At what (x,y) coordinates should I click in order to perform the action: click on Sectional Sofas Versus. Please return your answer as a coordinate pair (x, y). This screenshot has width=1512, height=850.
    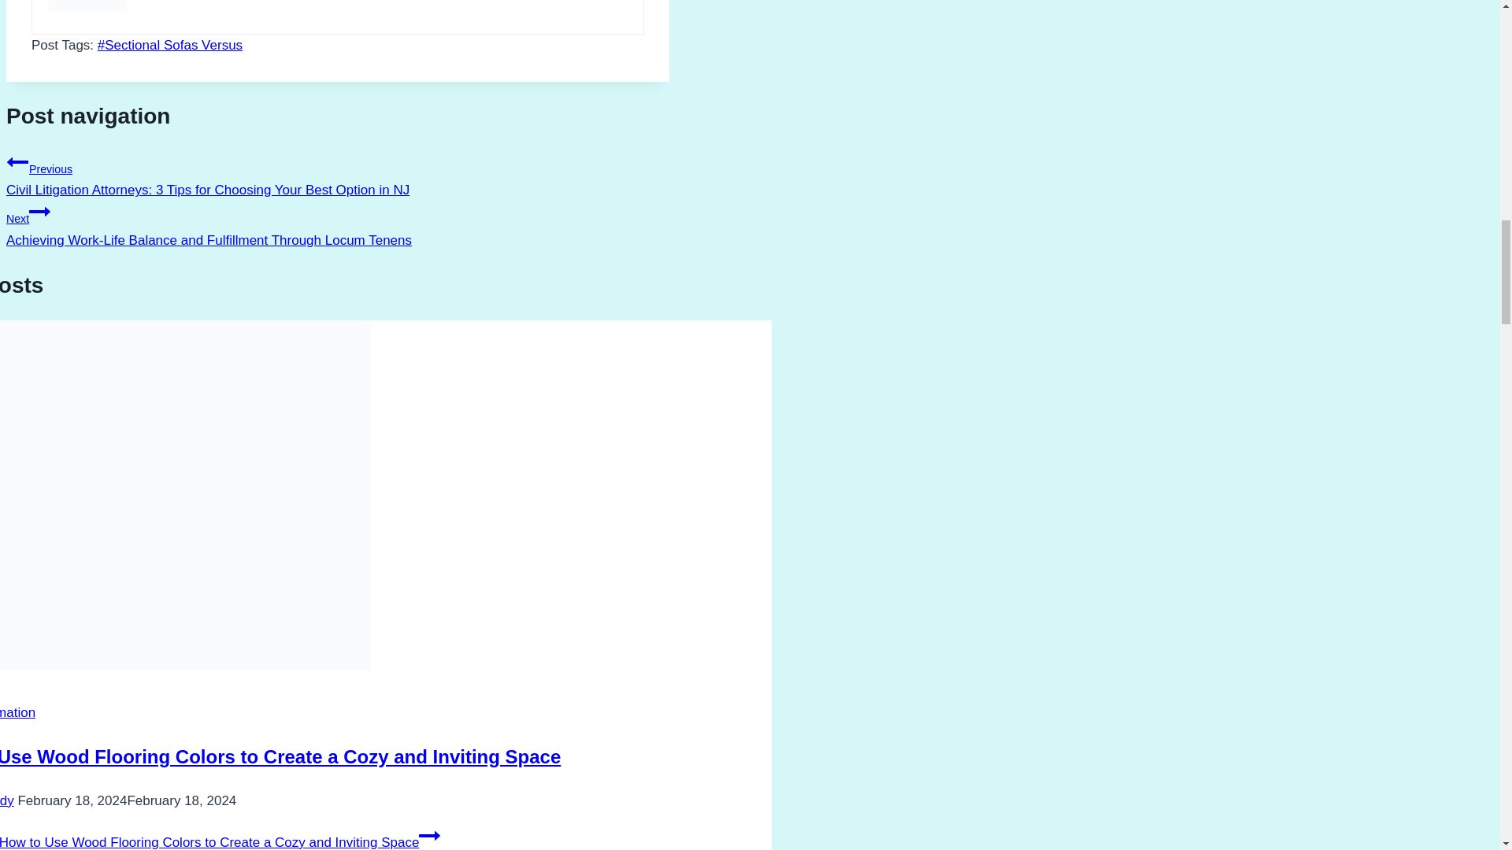
    Looking at the image, I should click on (170, 44).